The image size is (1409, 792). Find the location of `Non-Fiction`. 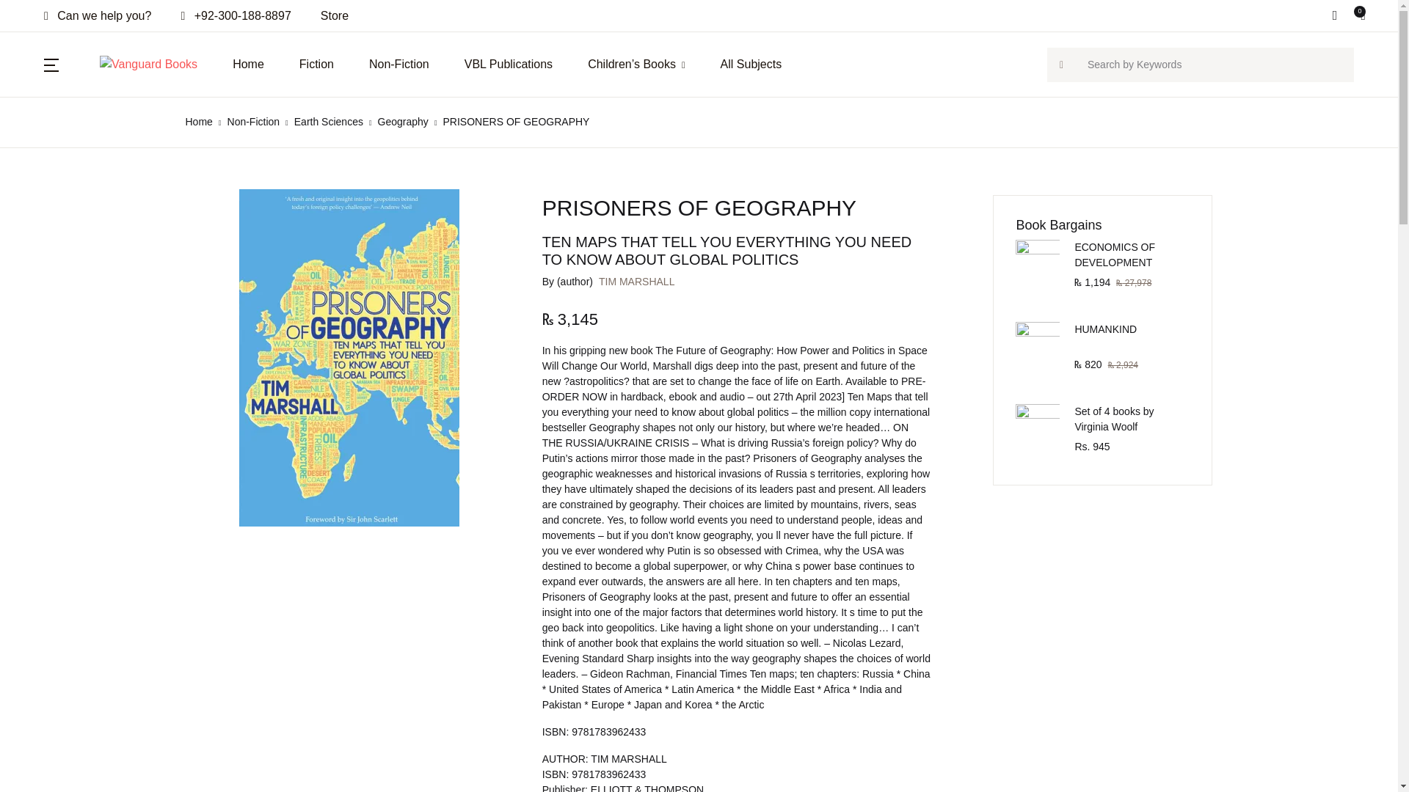

Non-Fiction is located at coordinates (254, 121).